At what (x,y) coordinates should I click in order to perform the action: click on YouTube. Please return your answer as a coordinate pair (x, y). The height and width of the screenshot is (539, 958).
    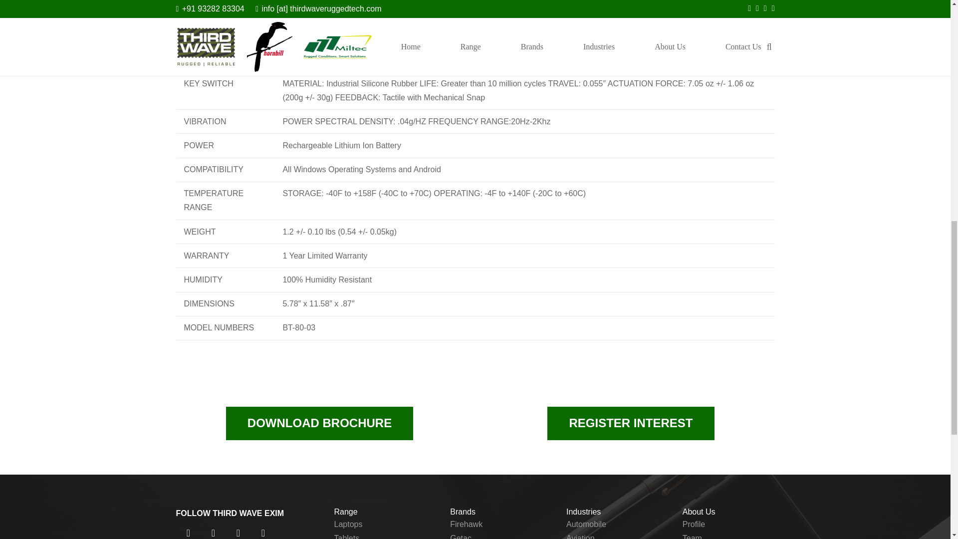
    Looking at the image, I should click on (262, 530).